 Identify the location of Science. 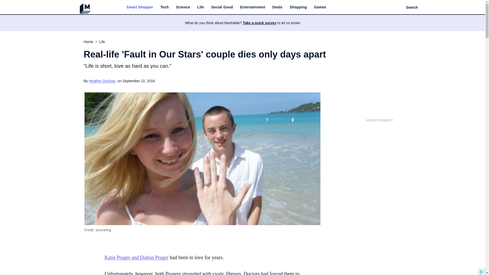
(183, 7).